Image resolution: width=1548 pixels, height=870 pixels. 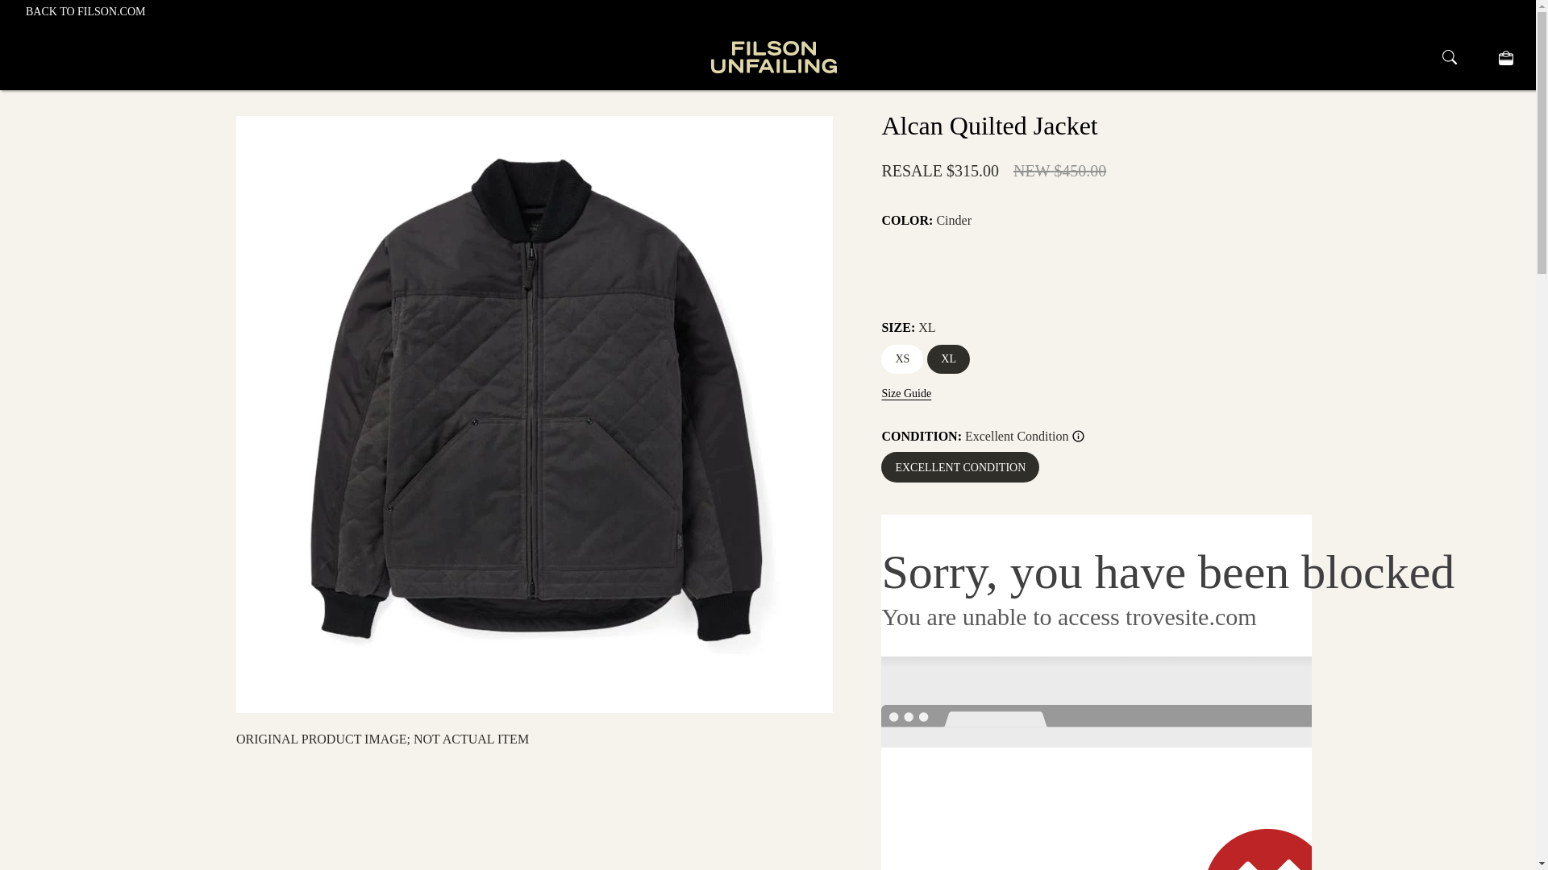 I want to click on SKIP TO CONTENT, so click(x=68, y=10).